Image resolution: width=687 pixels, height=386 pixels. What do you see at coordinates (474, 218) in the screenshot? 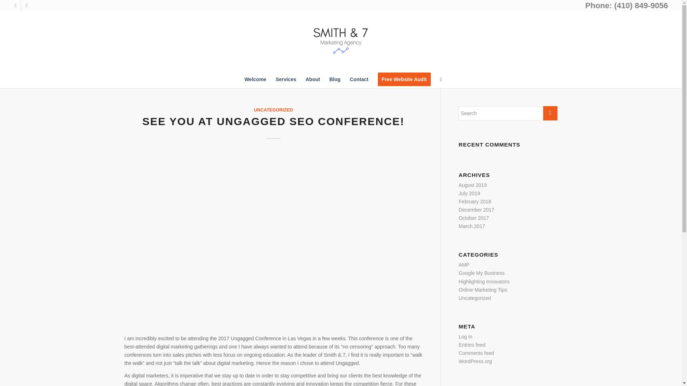
I see `October 2017` at bounding box center [474, 218].